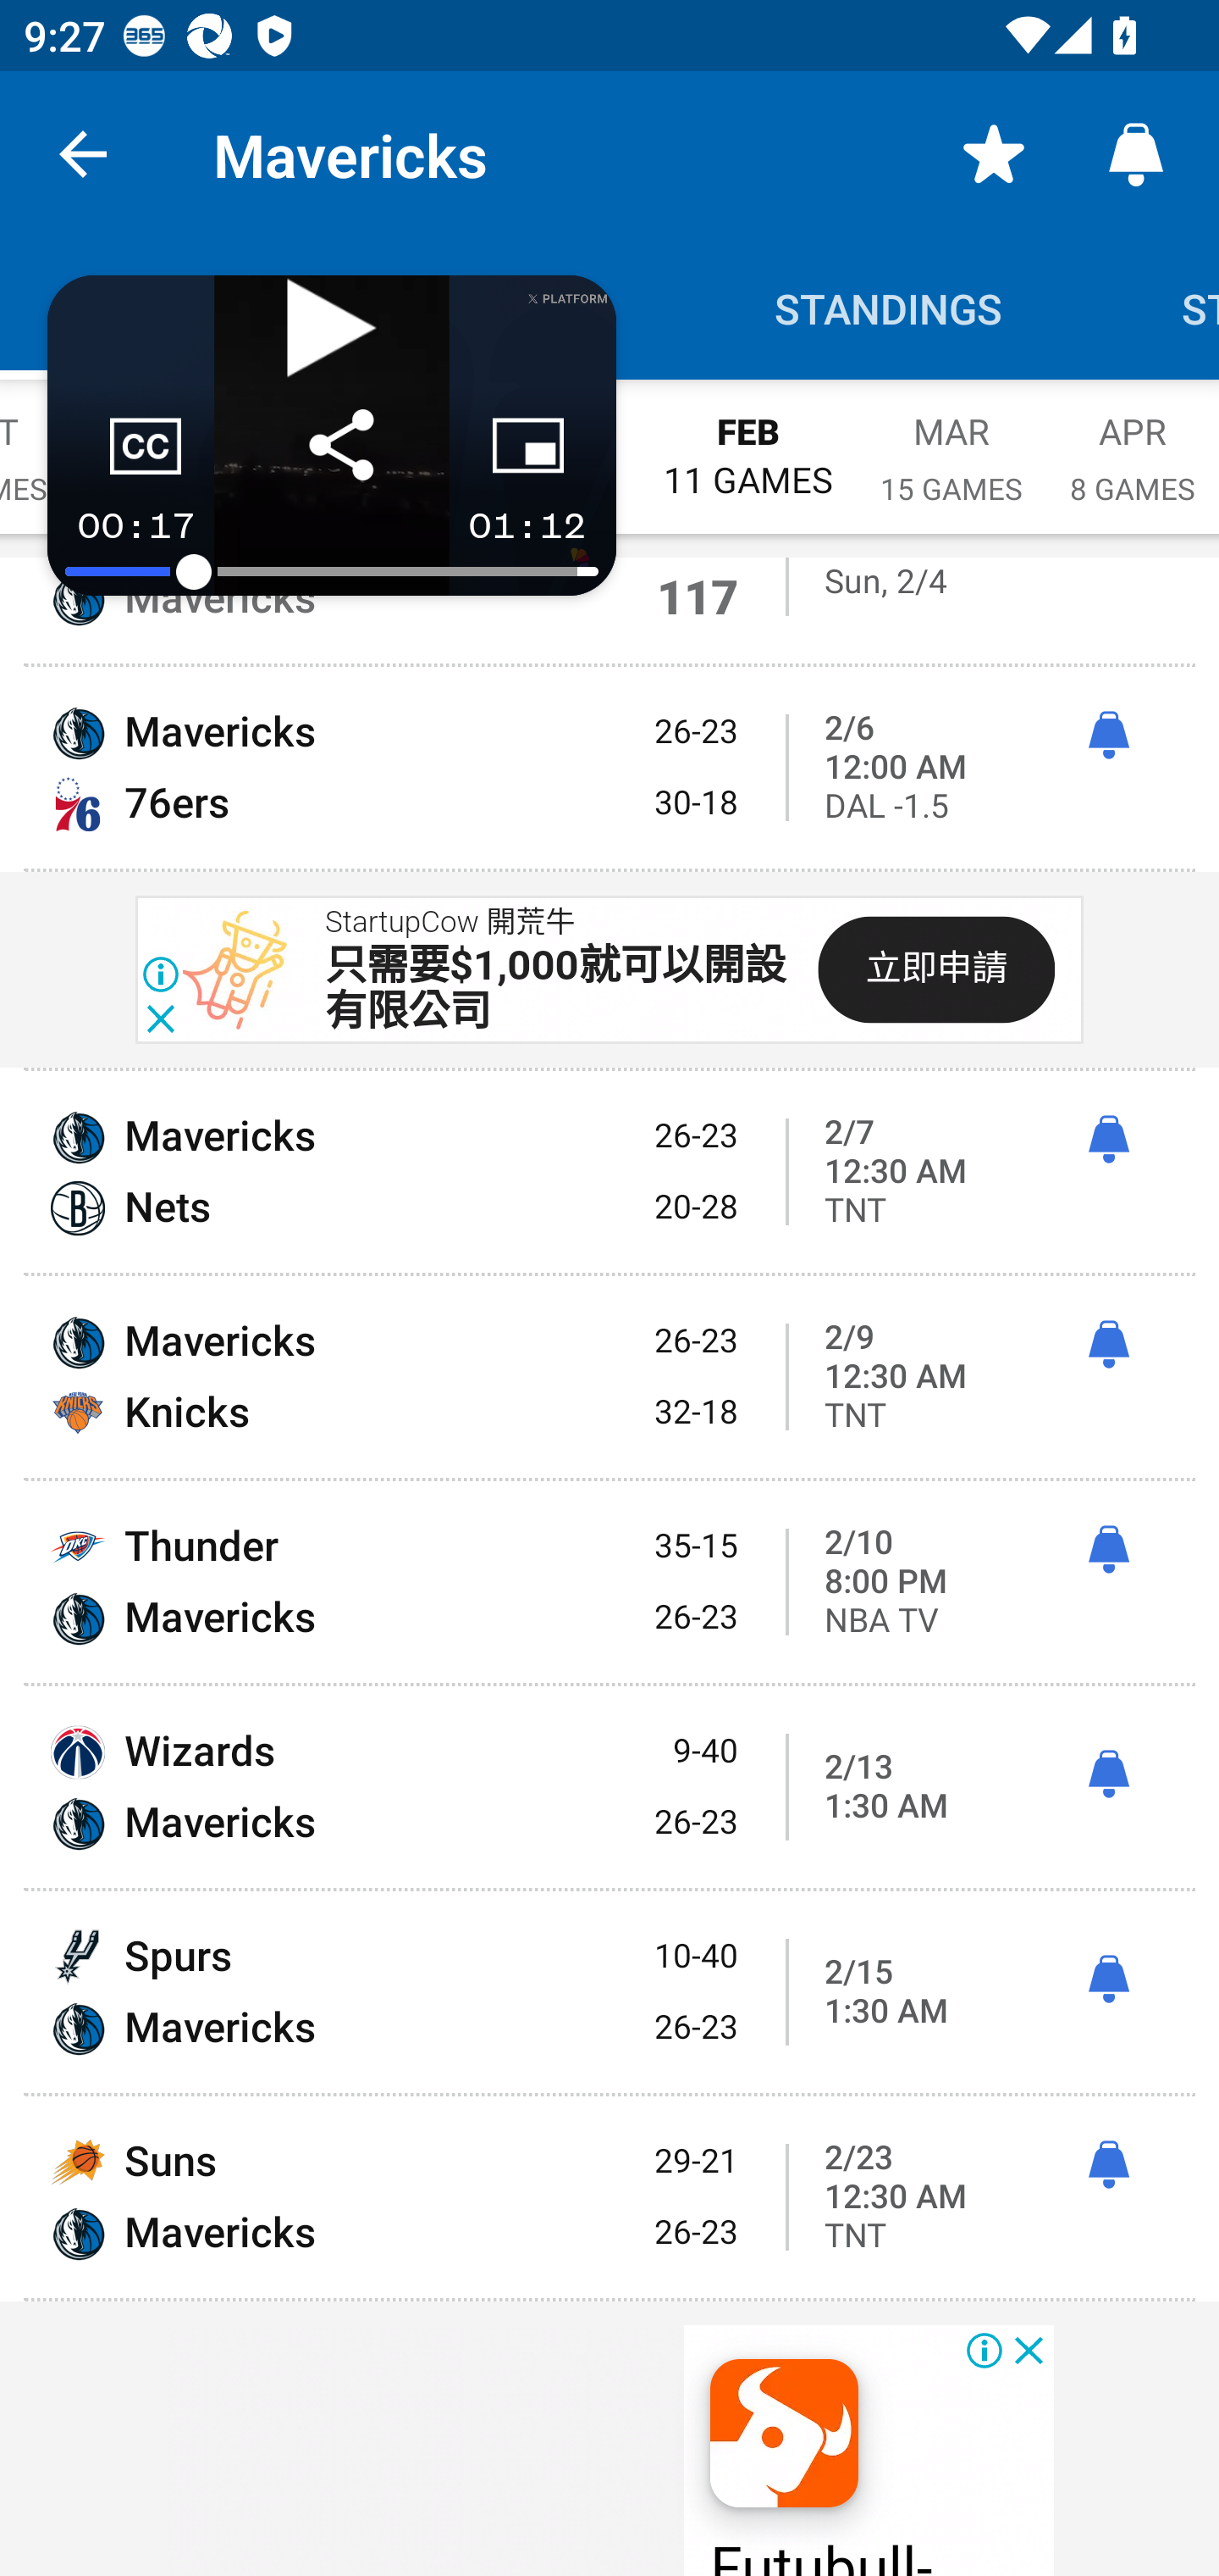  What do you see at coordinates (1108, 1774) in the screenshot?
I see `ì` at bounding box center [1108, 1774].